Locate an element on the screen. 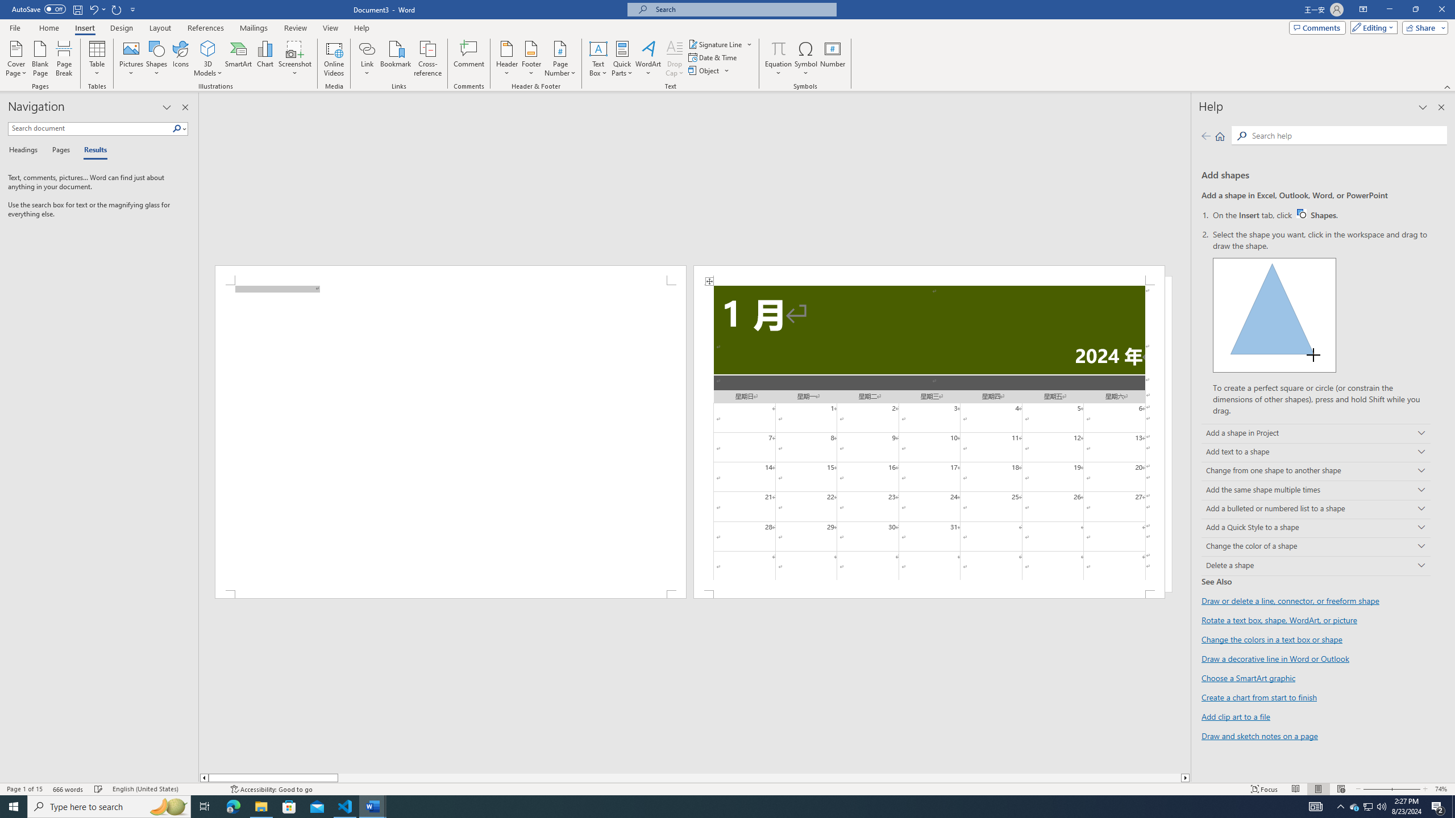 Image resolution: width=1455 pixels, height=818 pixels. Save is located at coordinates (77, 9).